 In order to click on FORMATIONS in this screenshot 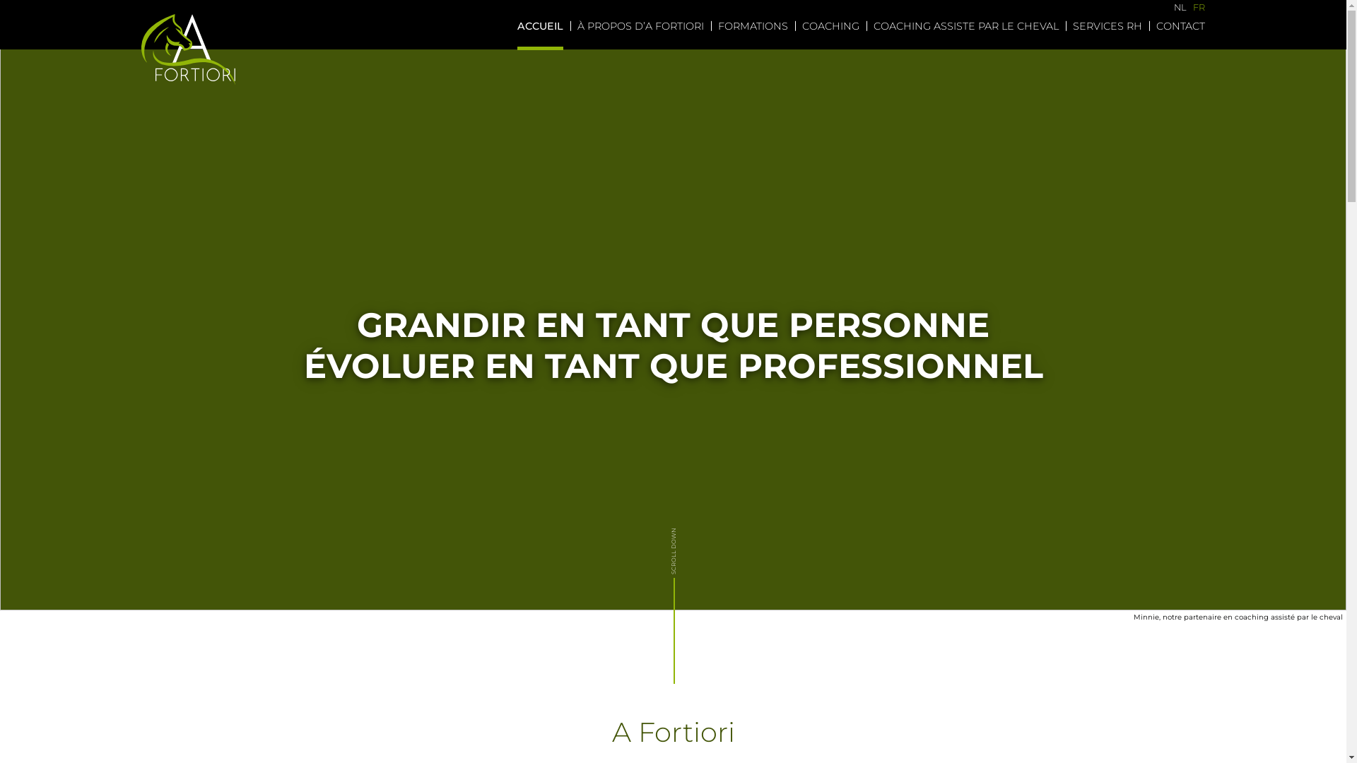, I will do `click(753, 26)`.